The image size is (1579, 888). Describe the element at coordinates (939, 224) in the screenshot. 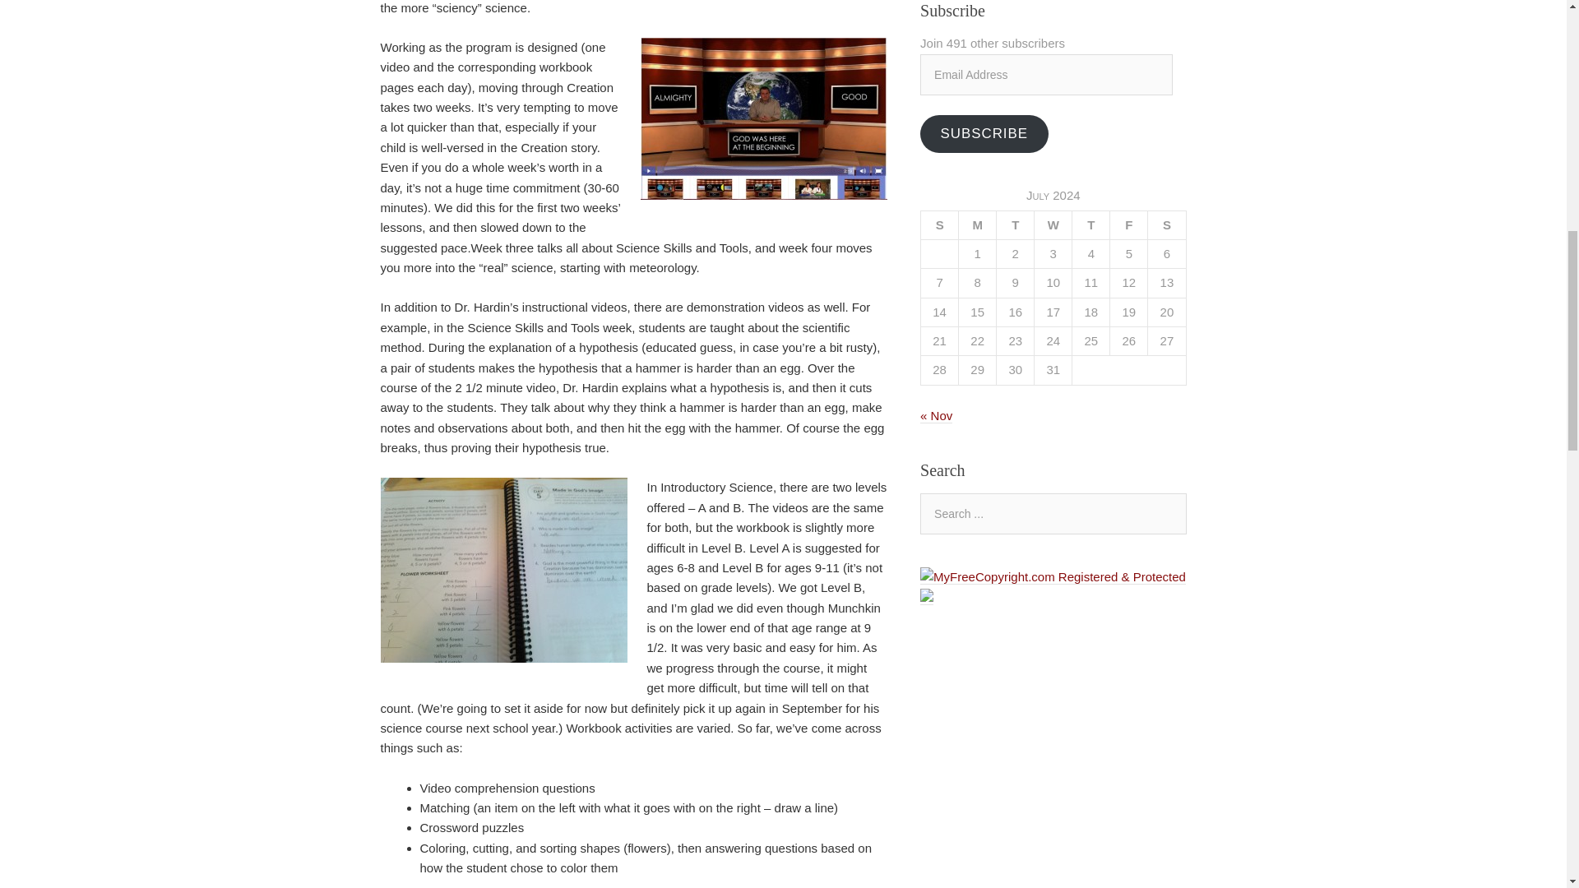

I see `Sunday` at that location.